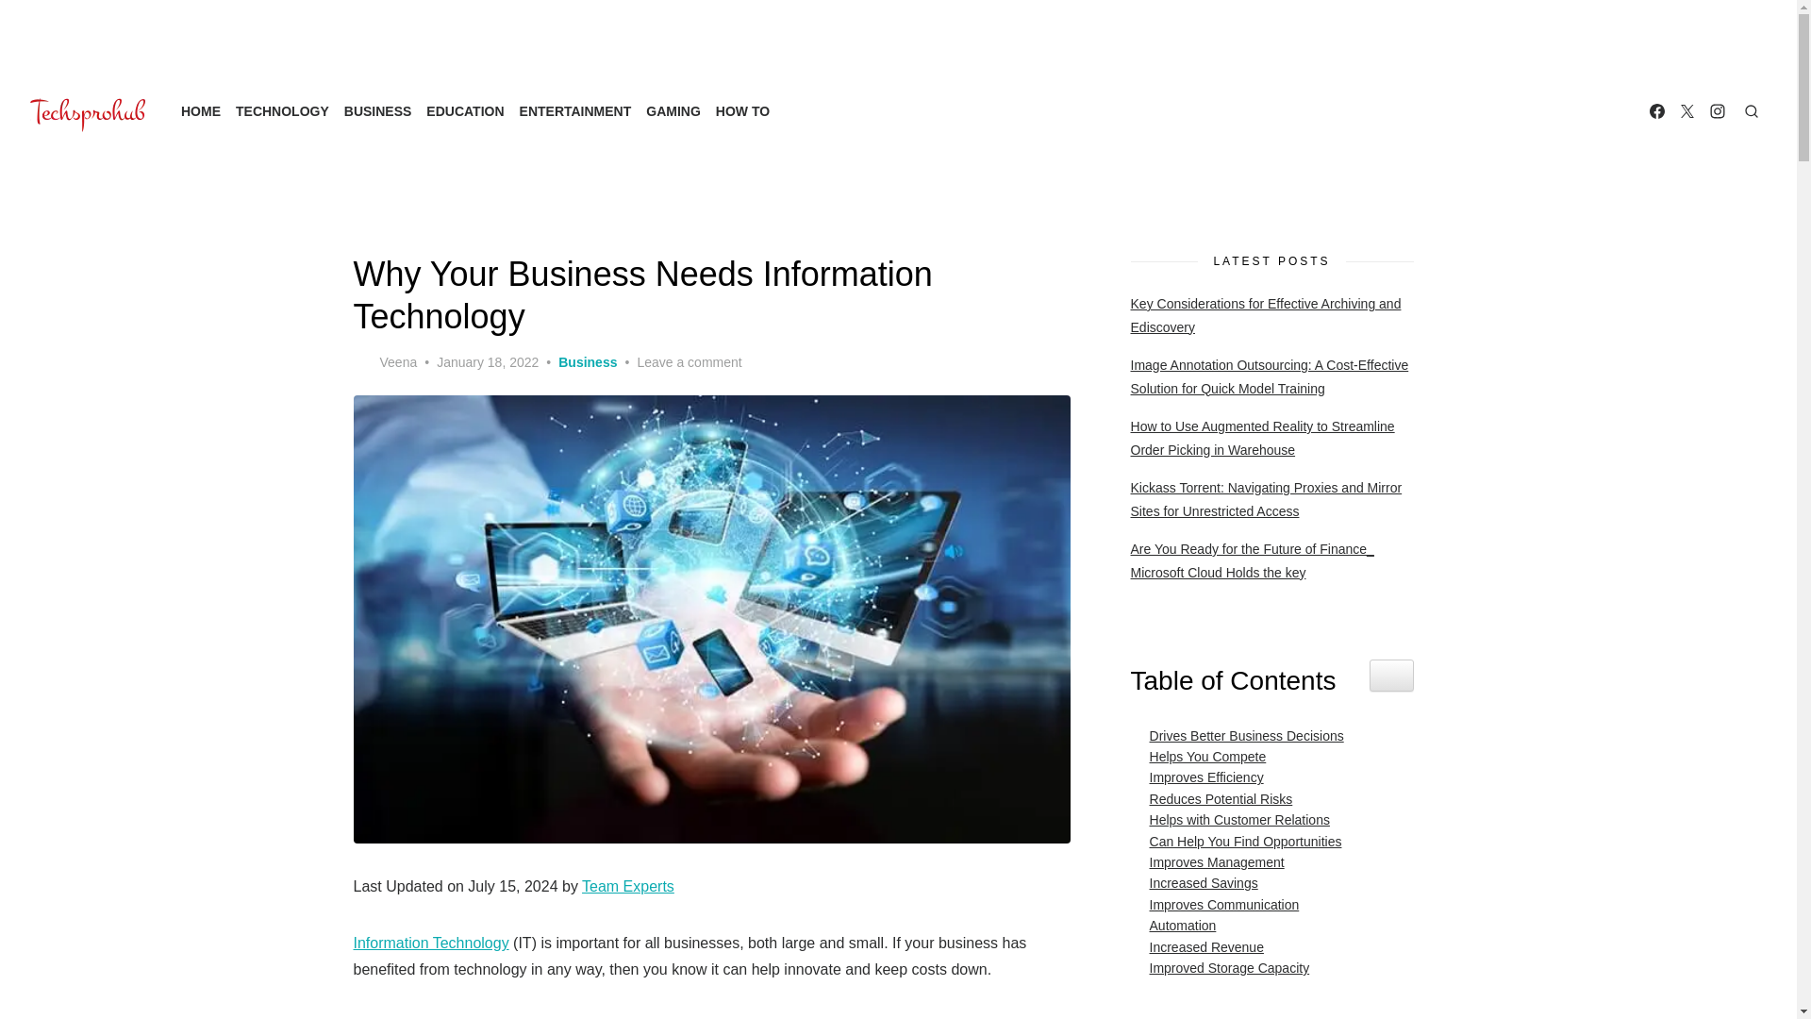 This screenshot has height=1019, width=1811. What do you see at coordinates (689, 362) in the screenshot?
I see `Leave a comment` at bounding box center [689, 362].